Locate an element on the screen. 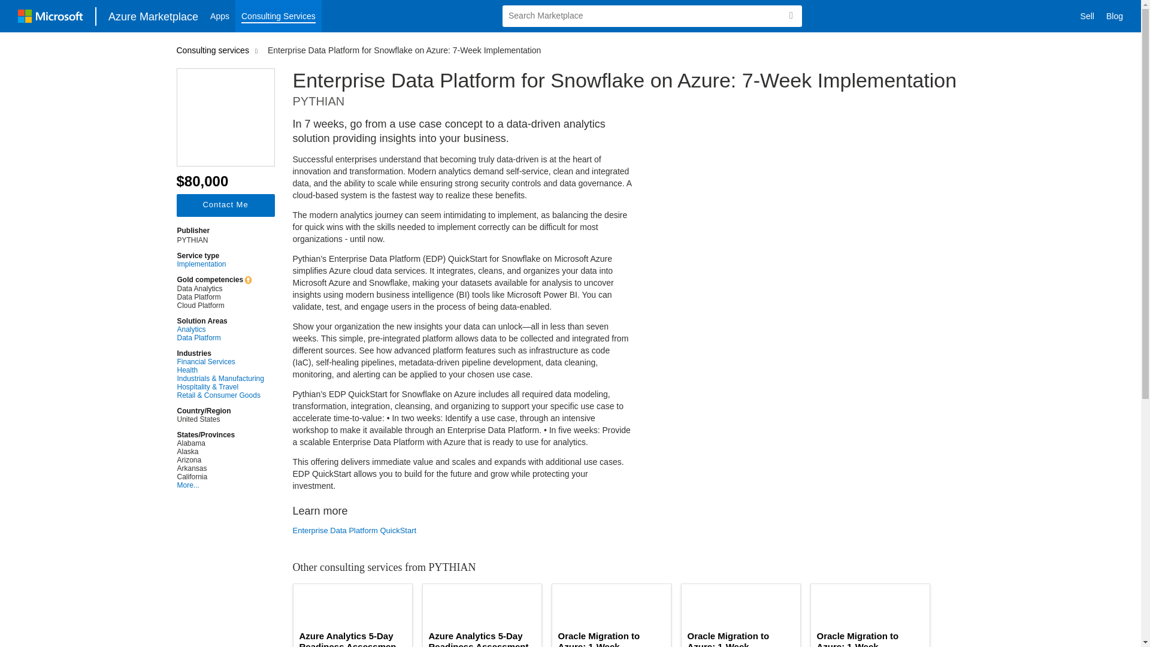 This screenshot has width=1150, height=647. Data Platform is located at coordinates (220, 338).